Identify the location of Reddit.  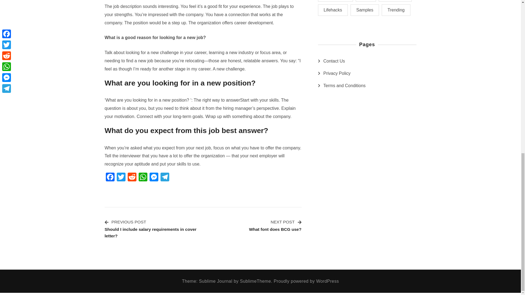
(132, 178).